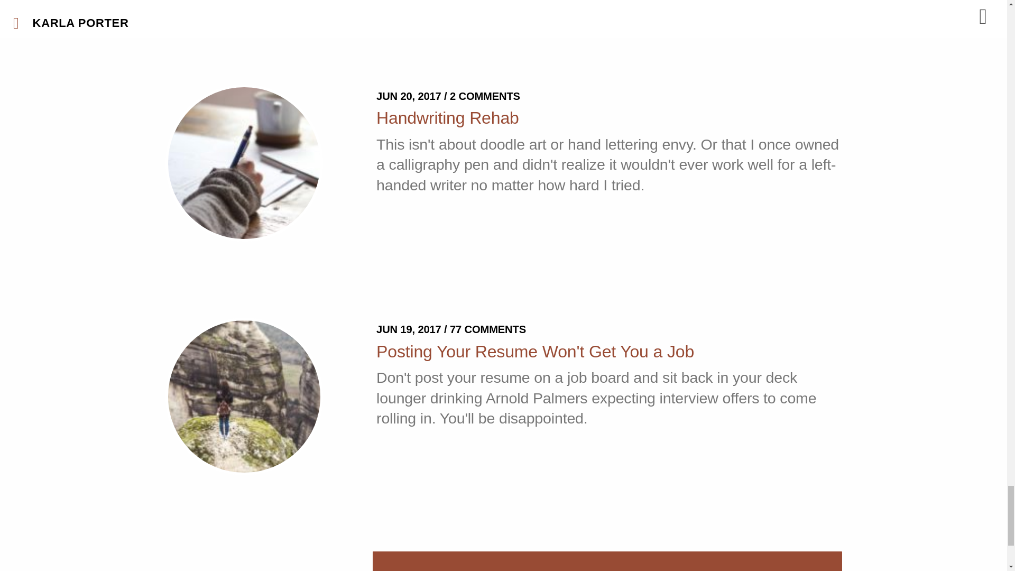  Describe the element at coordinates (607, 561) in the screenshot. I see `  ALL 369 MUSINGS` at that location.